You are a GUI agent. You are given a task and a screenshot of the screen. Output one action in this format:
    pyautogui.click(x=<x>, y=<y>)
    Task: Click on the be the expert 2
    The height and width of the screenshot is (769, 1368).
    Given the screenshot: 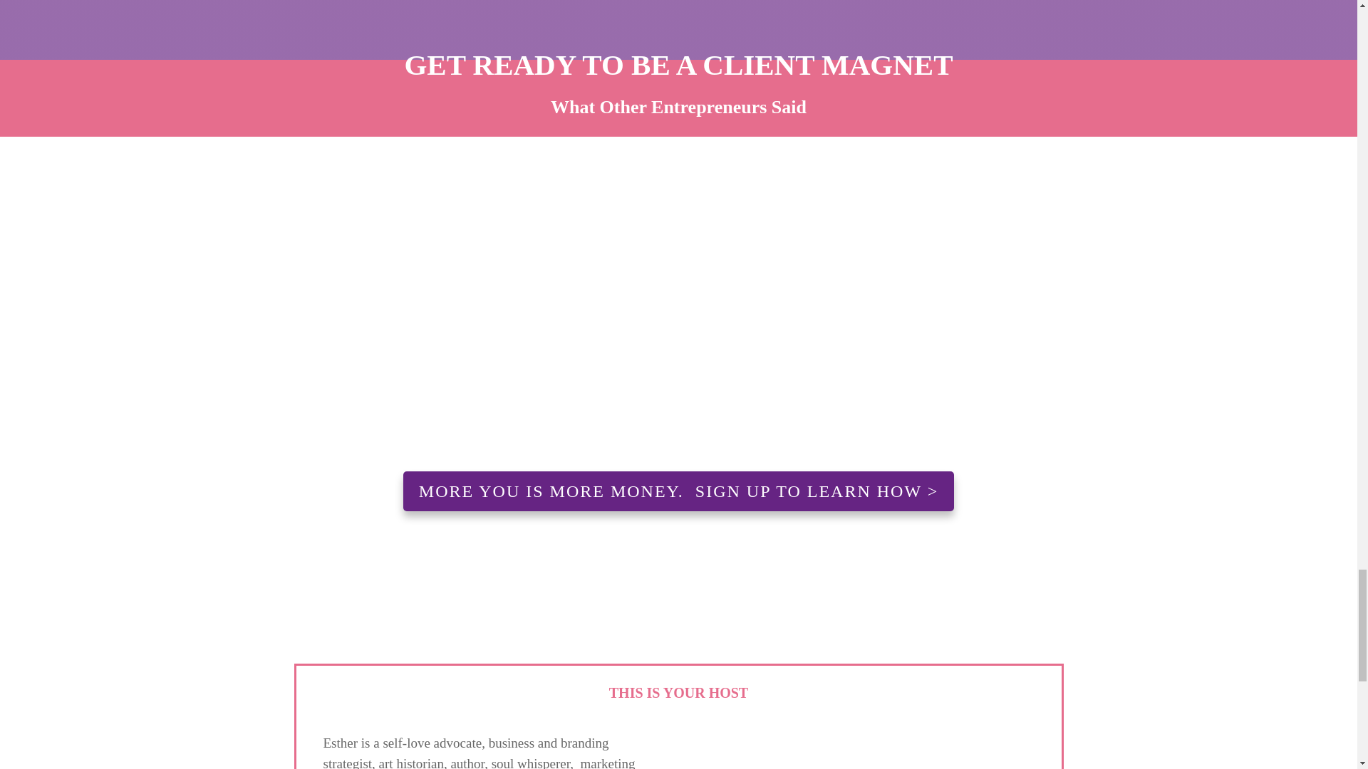 What is the action you would take?
    pyautogui.click(x=512, y=296)
    